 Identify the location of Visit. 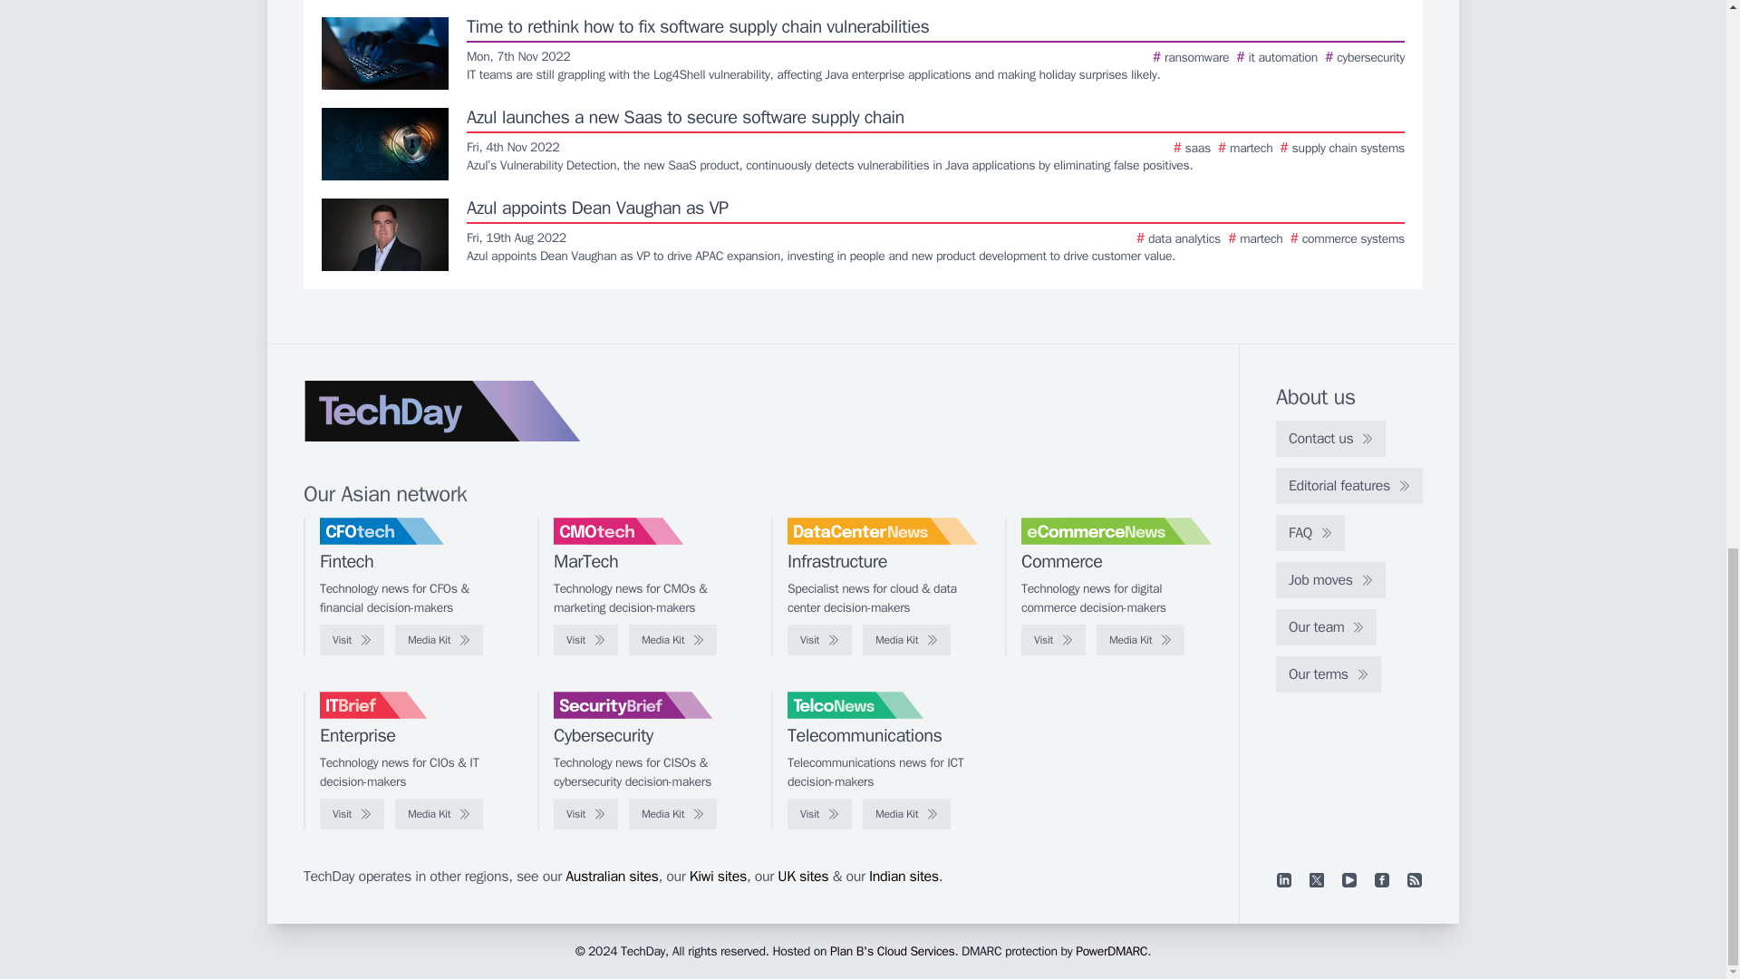
(819, 640).